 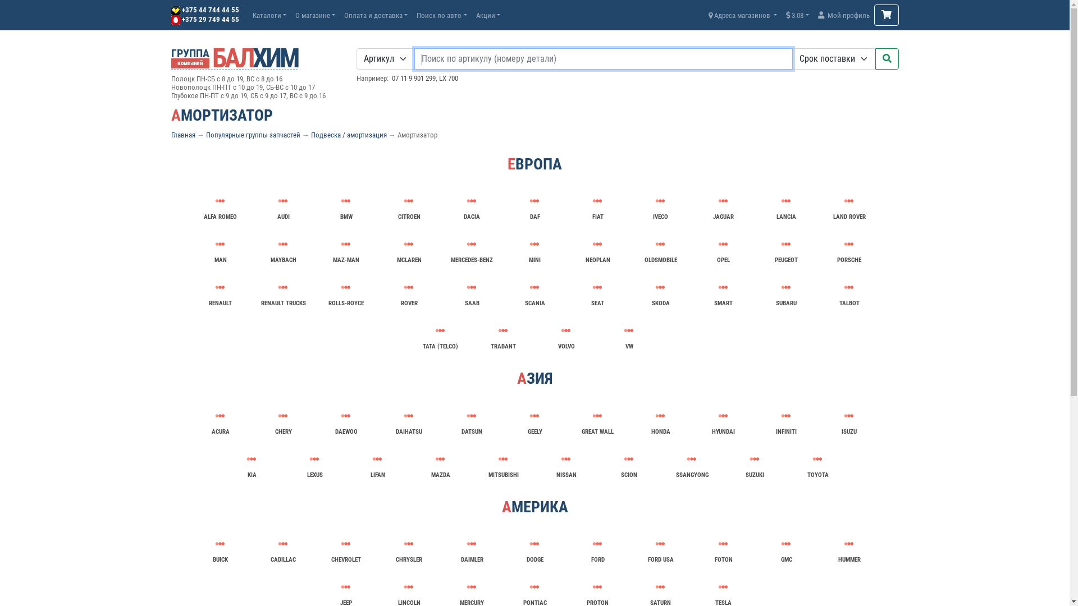 I want to click on LANCIA, so click(x=786, y=205).